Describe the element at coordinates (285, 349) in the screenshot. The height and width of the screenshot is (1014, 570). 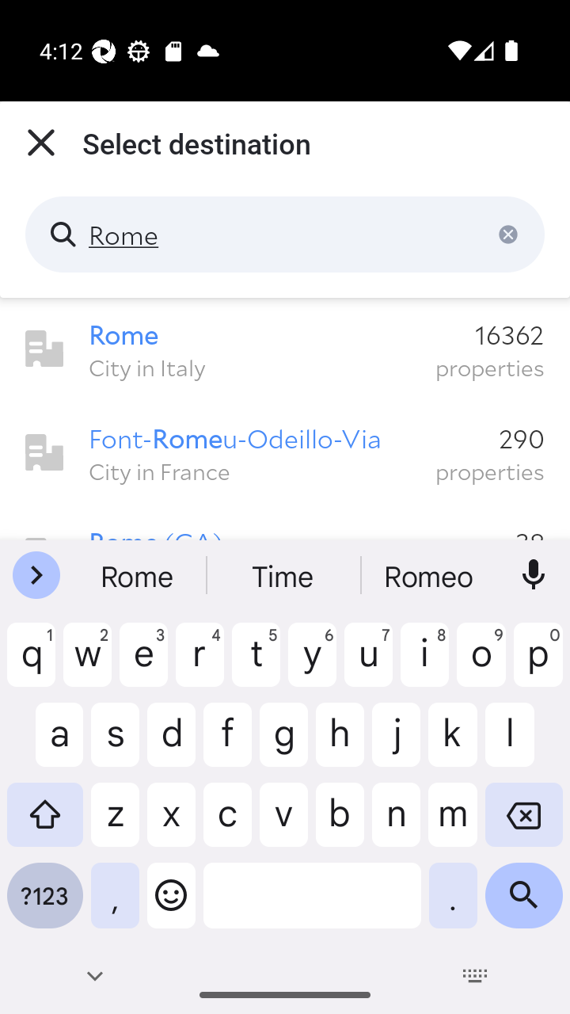
I see `Rome 16362 City in Italy properties` at that location.